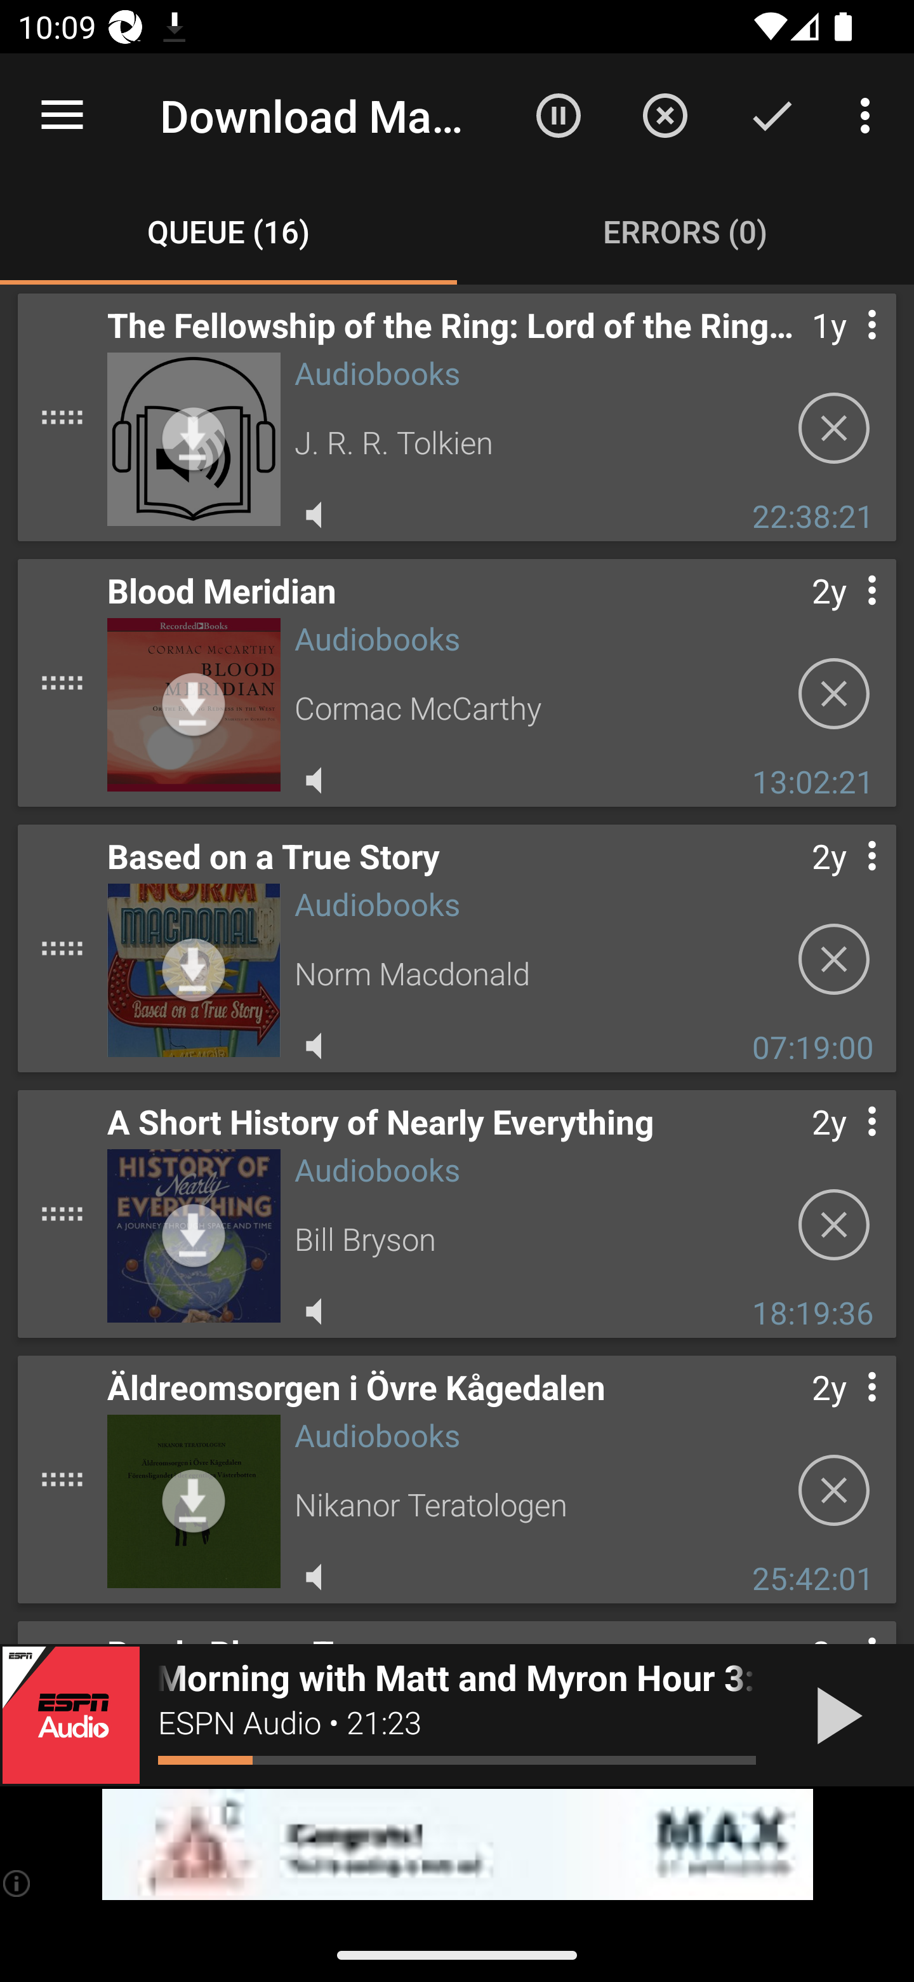 This screenshot has height=1982, width=914. What do you see at coordinates (834, 959) in the screenshot?
I see `Cancel download` at bounding box center [834, 959].